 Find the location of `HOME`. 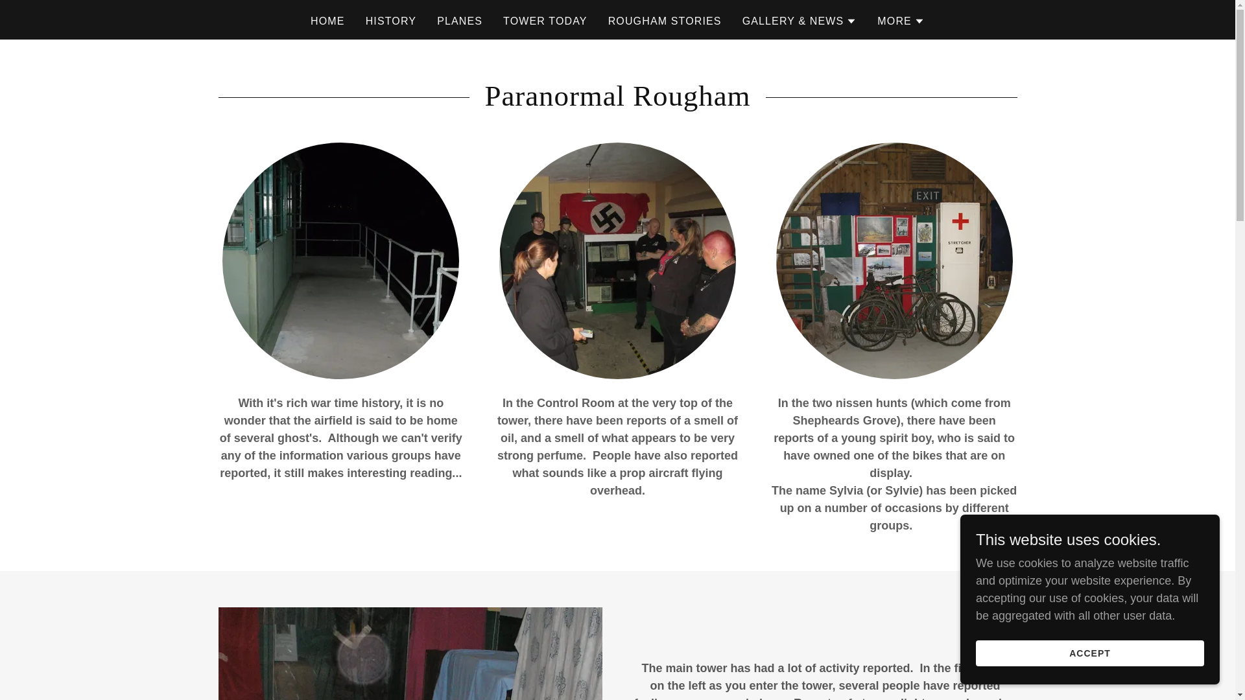

HOME is located at coordinates (327, 21).